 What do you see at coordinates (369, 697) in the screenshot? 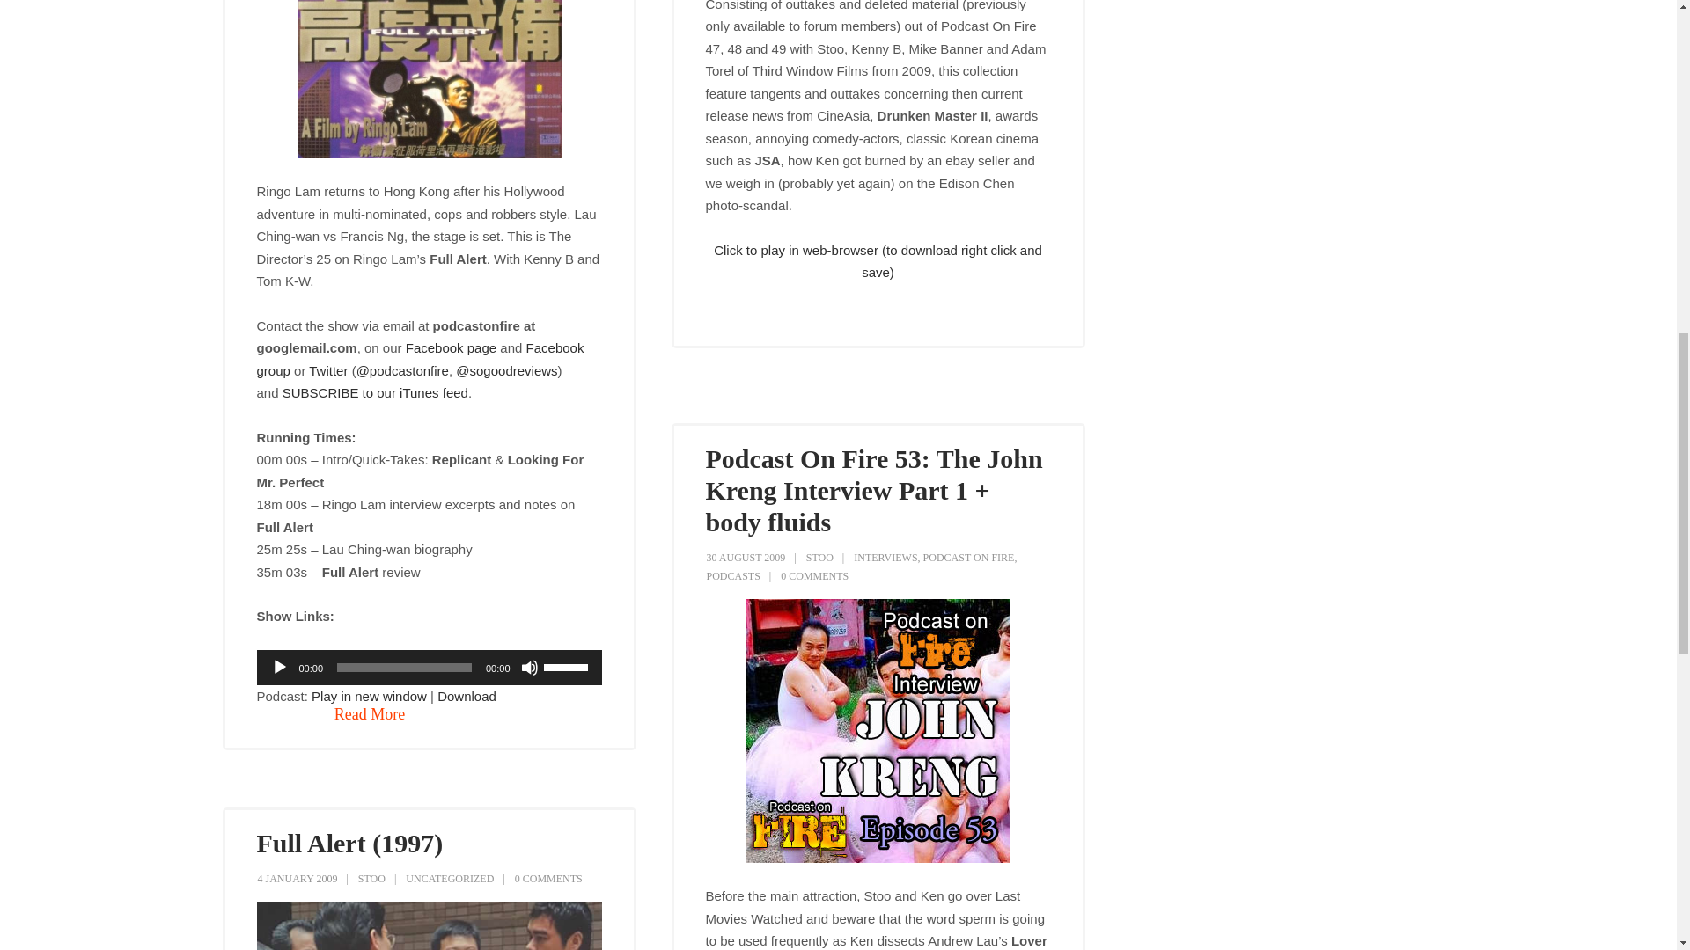
I see `Play in new window` at bounding box center [369, 697].